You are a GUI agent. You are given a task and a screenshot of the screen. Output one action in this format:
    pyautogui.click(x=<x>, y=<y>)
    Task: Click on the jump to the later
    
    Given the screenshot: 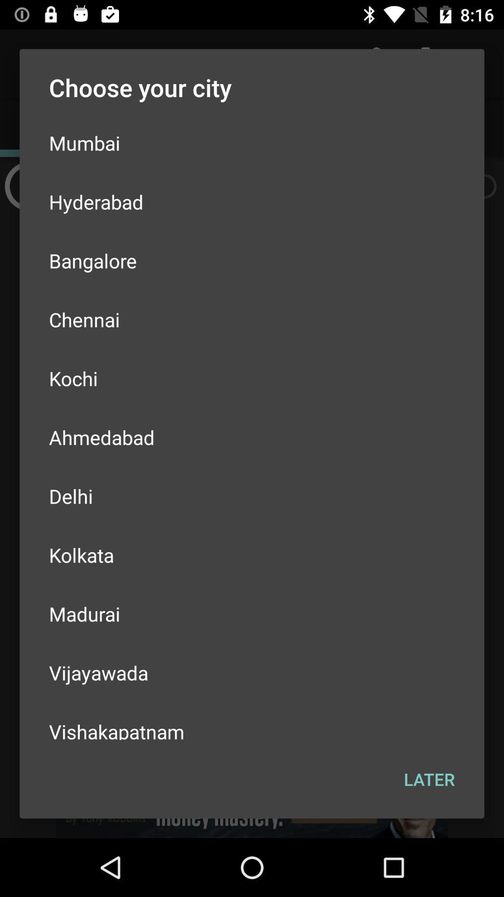 What is the action you would take?
    pyautogui.click(x=429, y=779)
    